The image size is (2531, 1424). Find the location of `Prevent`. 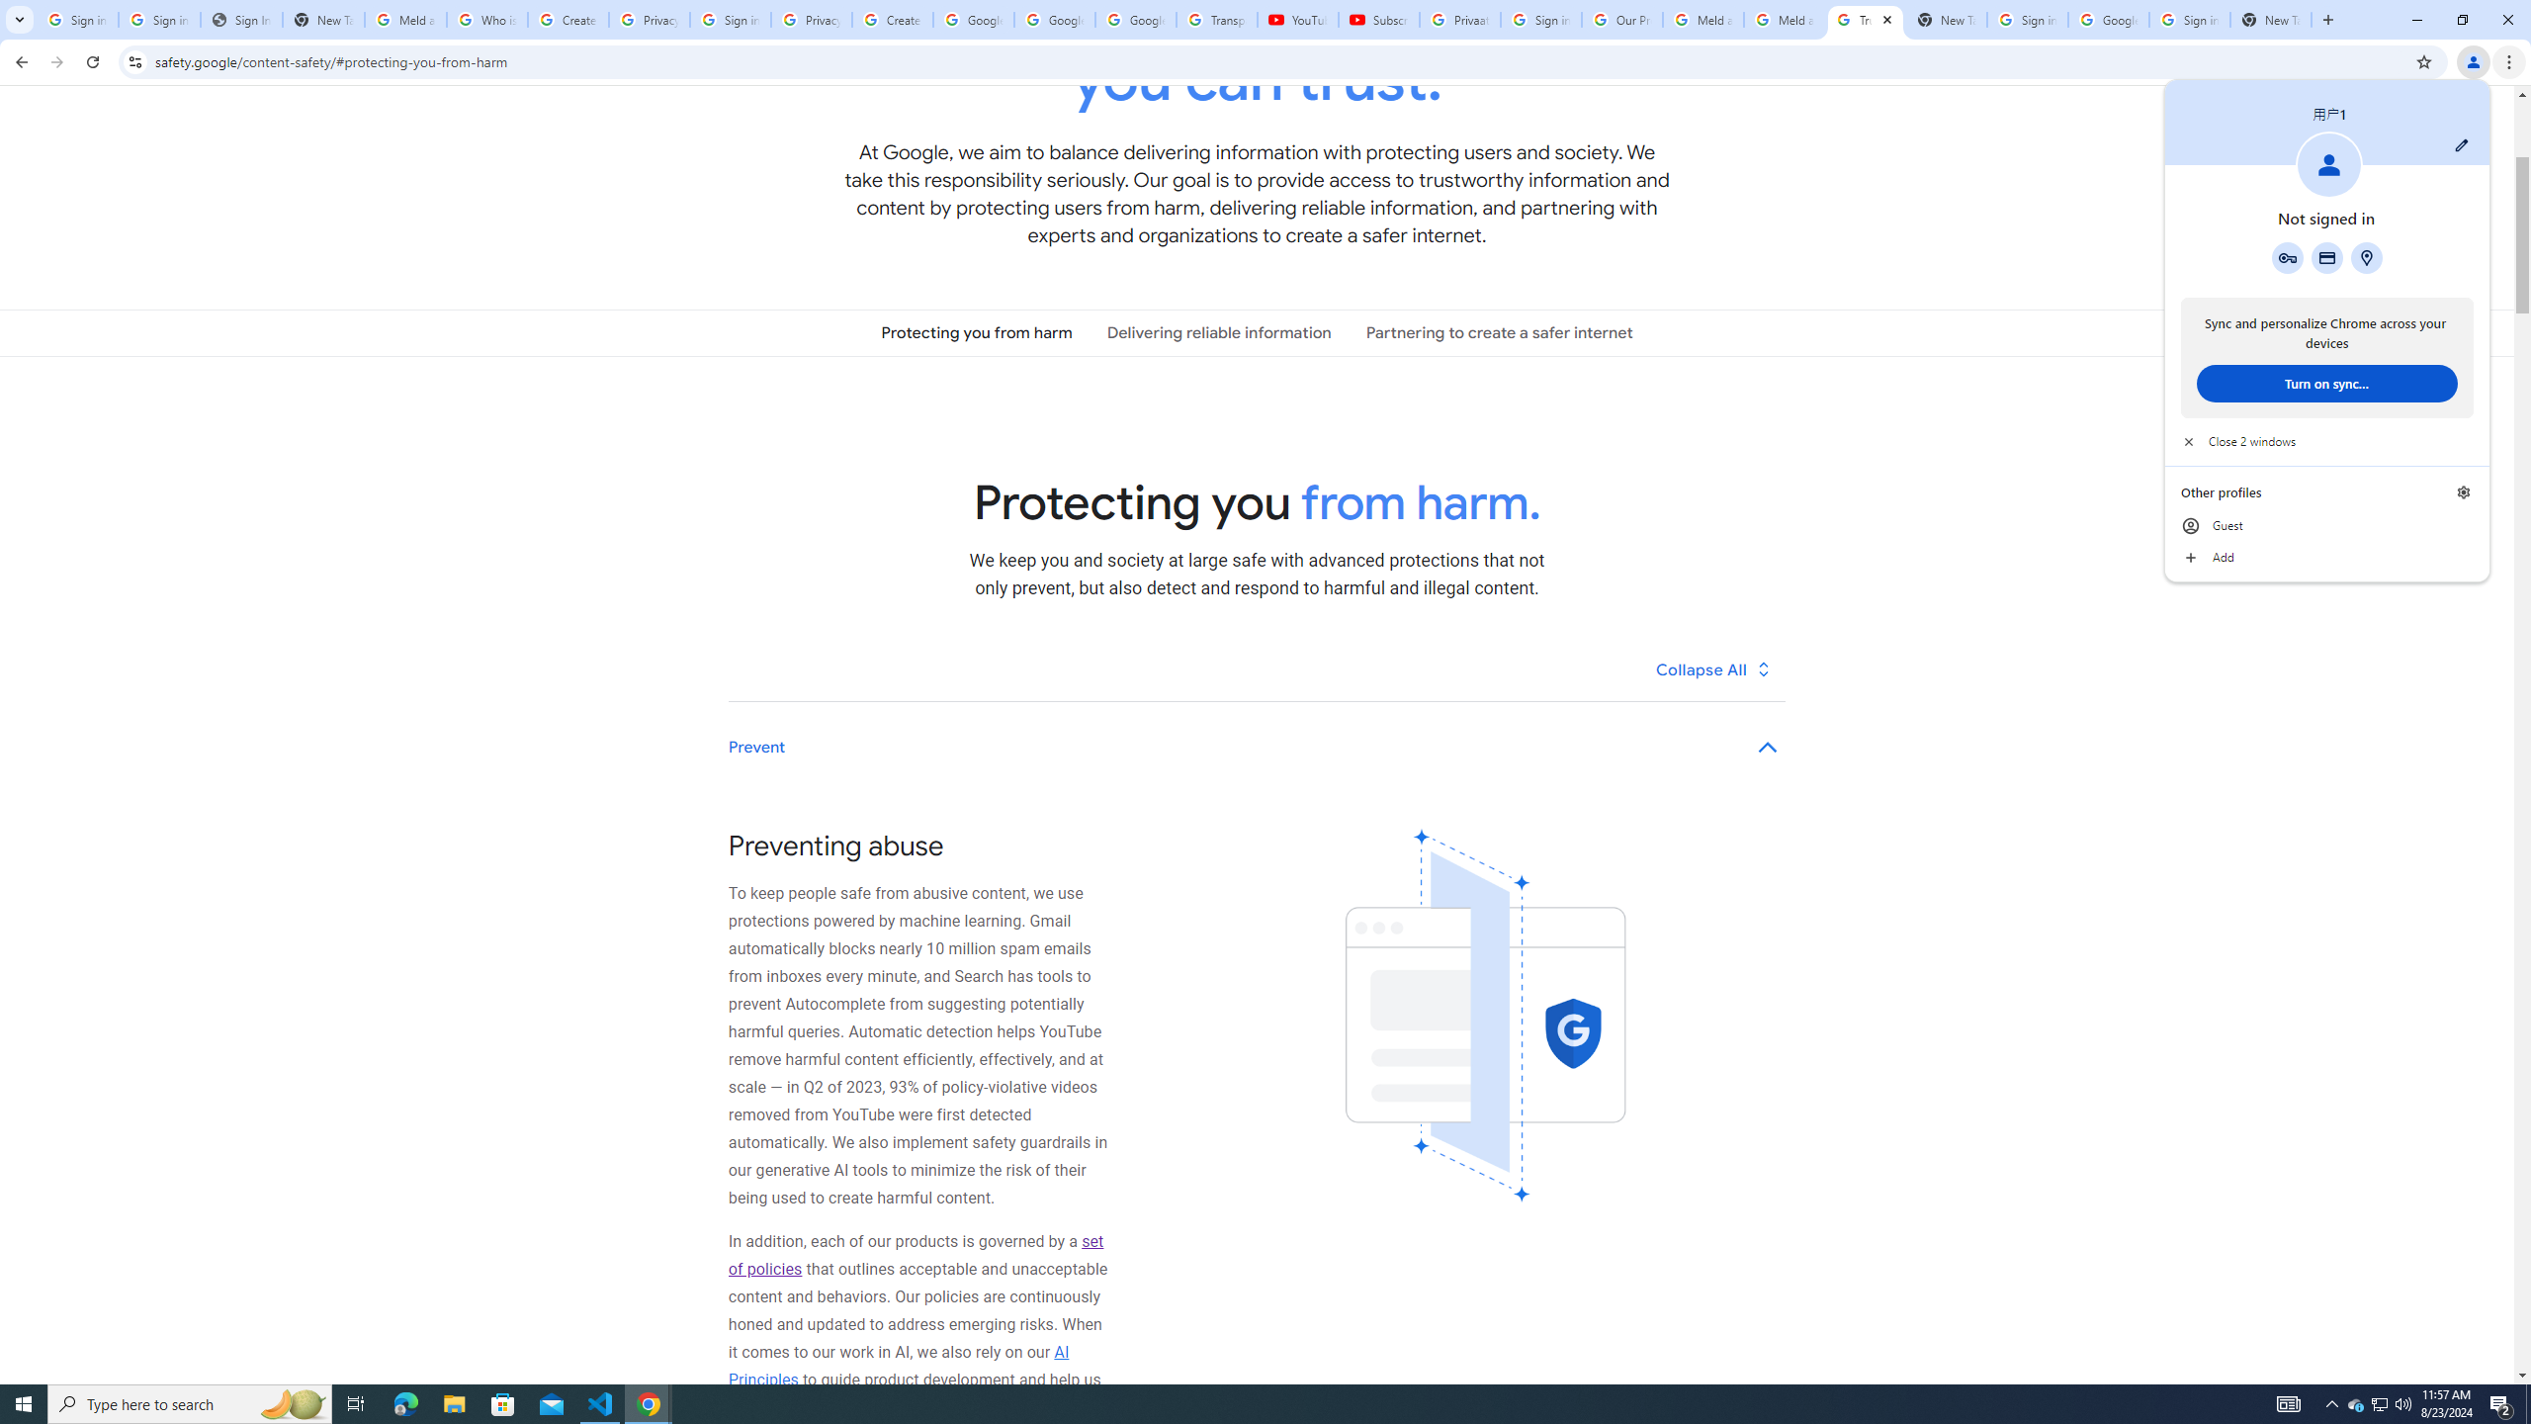

Prevent is located at coordinates (2366, 257).